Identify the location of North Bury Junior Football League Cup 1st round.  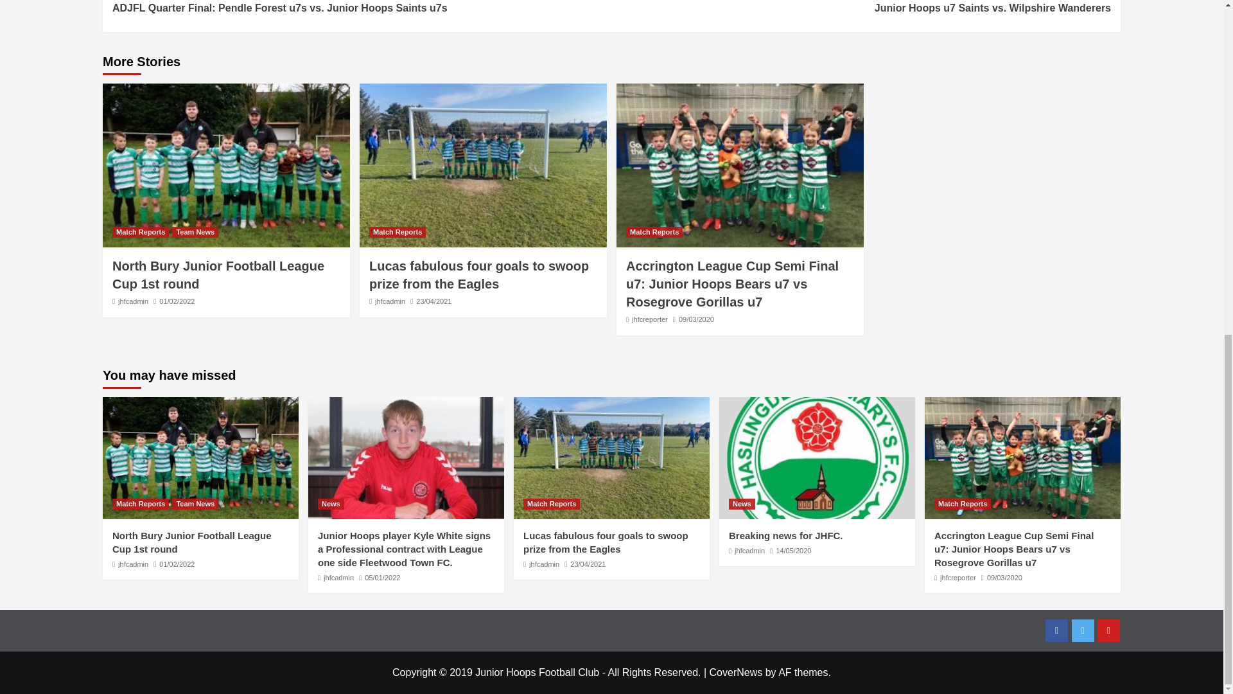
(218, 274).